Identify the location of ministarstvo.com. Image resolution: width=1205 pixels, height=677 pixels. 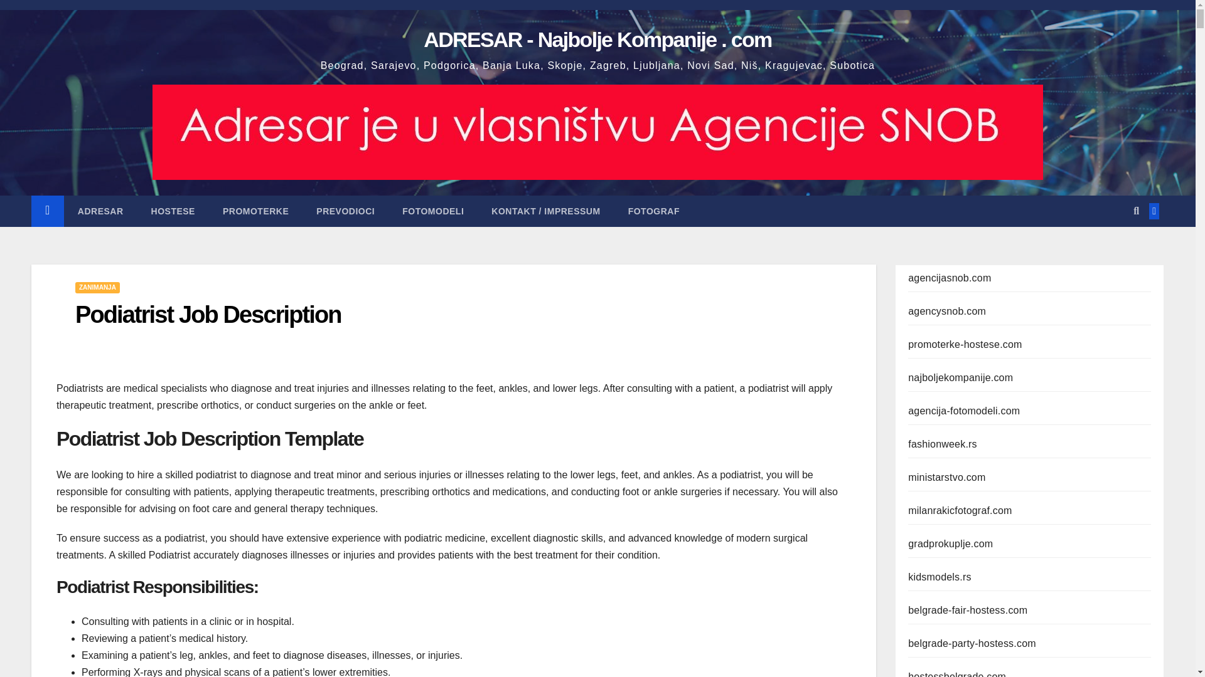
(946, 477).